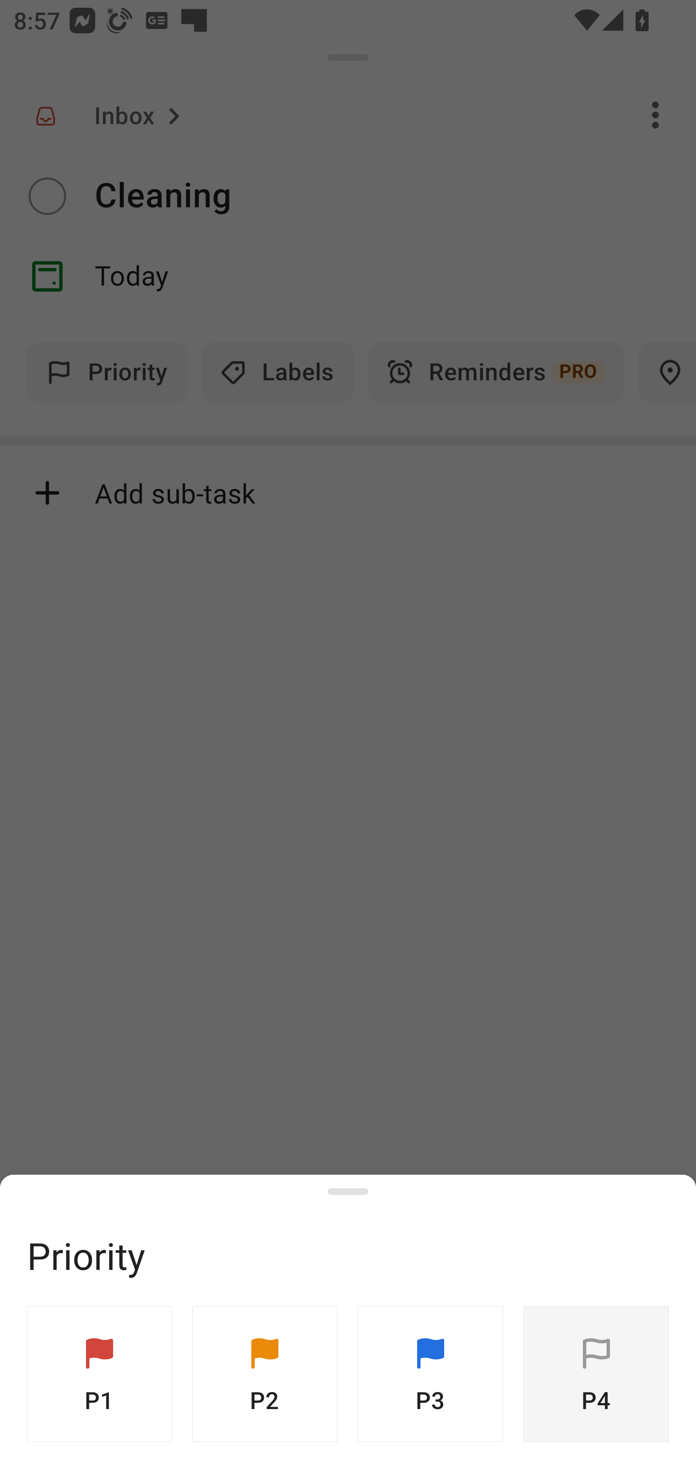 This screenshot has width=696, height=1469. What do you see at coordinates (430, 1374) in the screenshot?
I see `P3` at bounding box center [430, 1374].